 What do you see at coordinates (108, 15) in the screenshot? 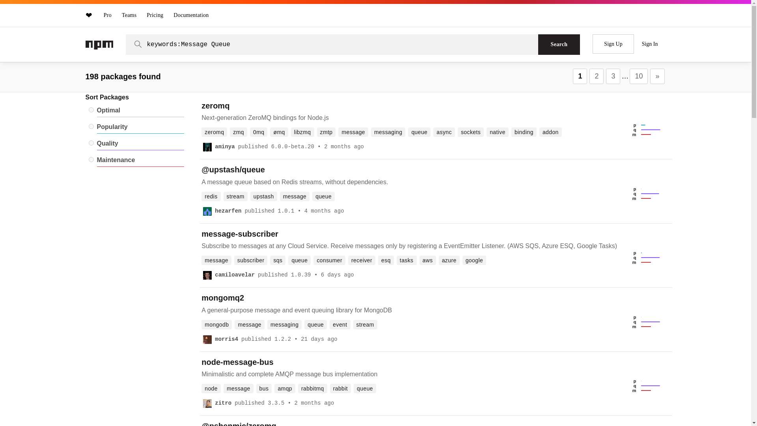
I see `Pro` at bounding box center [108, 15].